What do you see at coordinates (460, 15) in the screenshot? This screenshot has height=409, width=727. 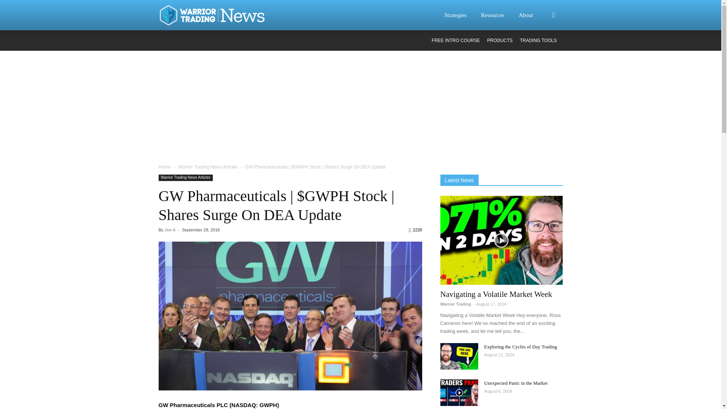 I see `Strategies` at bounding box center [460, 15].